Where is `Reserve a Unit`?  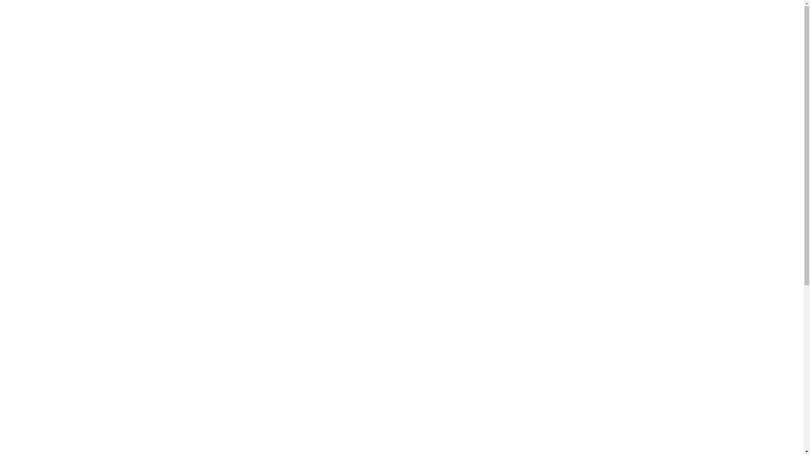
Reserve a Unit is located at coordinates (212, 33).